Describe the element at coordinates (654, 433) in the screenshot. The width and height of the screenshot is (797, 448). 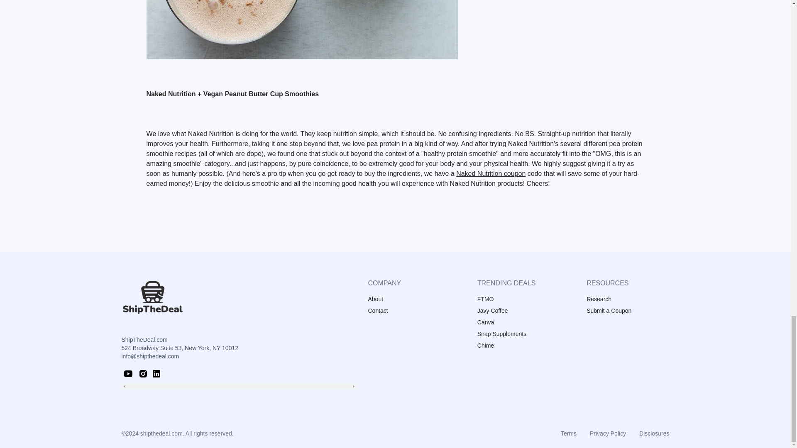
I see `Disclosures` at that location.